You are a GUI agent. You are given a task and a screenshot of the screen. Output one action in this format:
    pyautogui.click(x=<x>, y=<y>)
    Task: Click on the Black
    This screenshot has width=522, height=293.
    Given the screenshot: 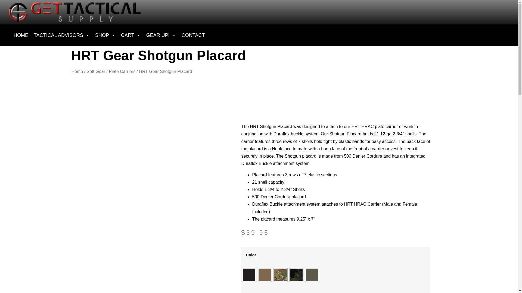 What is the action you would take?
    pyautogui.click(x=249, y=275)
    